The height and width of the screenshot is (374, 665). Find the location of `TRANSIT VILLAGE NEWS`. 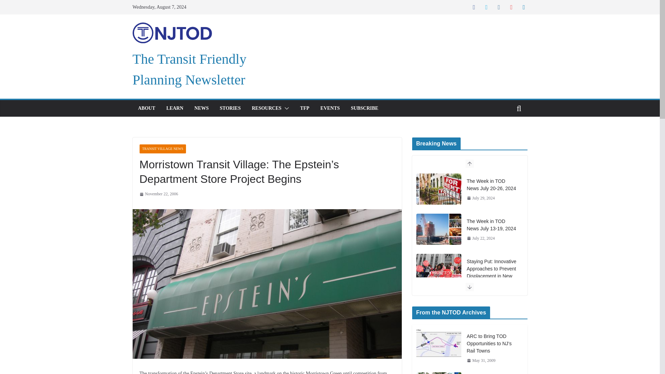

TRANSIT VILLAGE NEWS is located at coordinates (162, 149).